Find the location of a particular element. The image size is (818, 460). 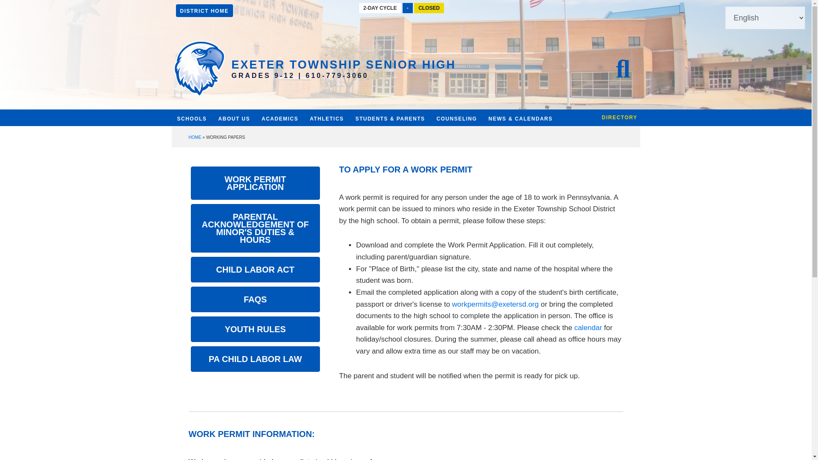

EXETER TOWNSHIP SENIOR HIGH is located at coordinates (343, 65).